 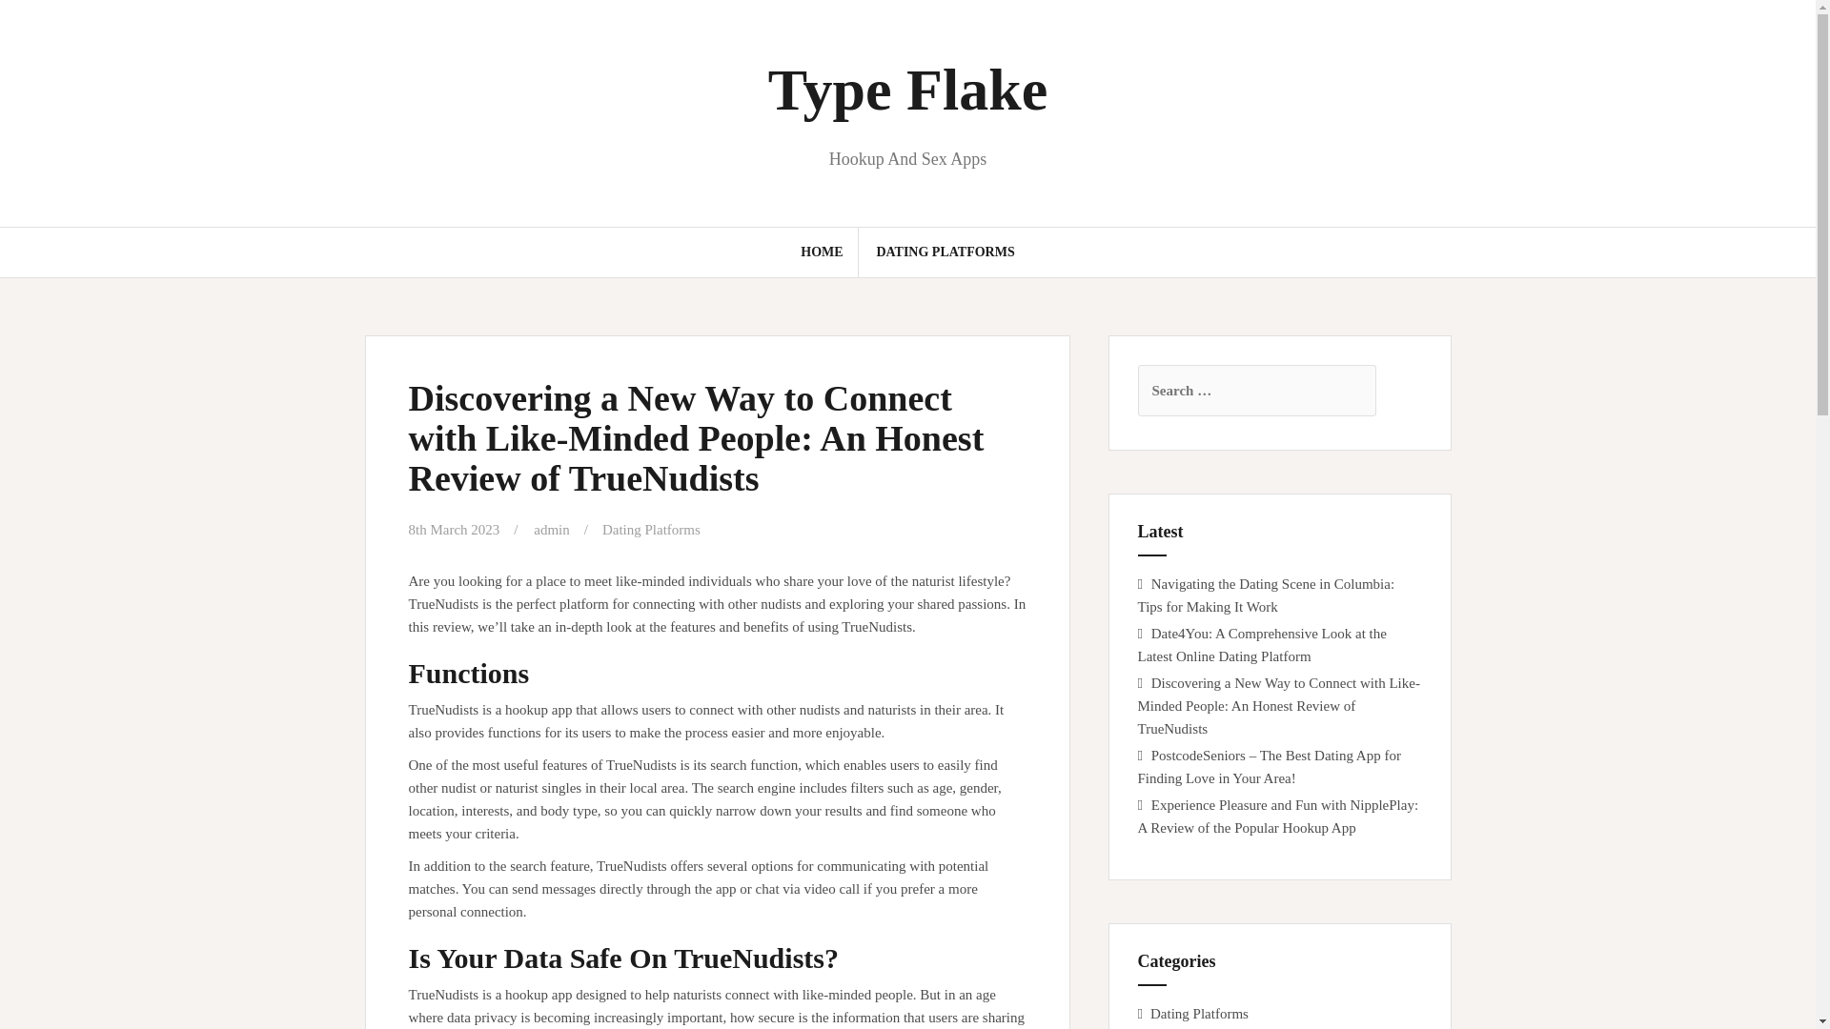 What do you see at coordinates (35, 26) in the screenshot?
I see `Search` at bounding box center [35, 26].